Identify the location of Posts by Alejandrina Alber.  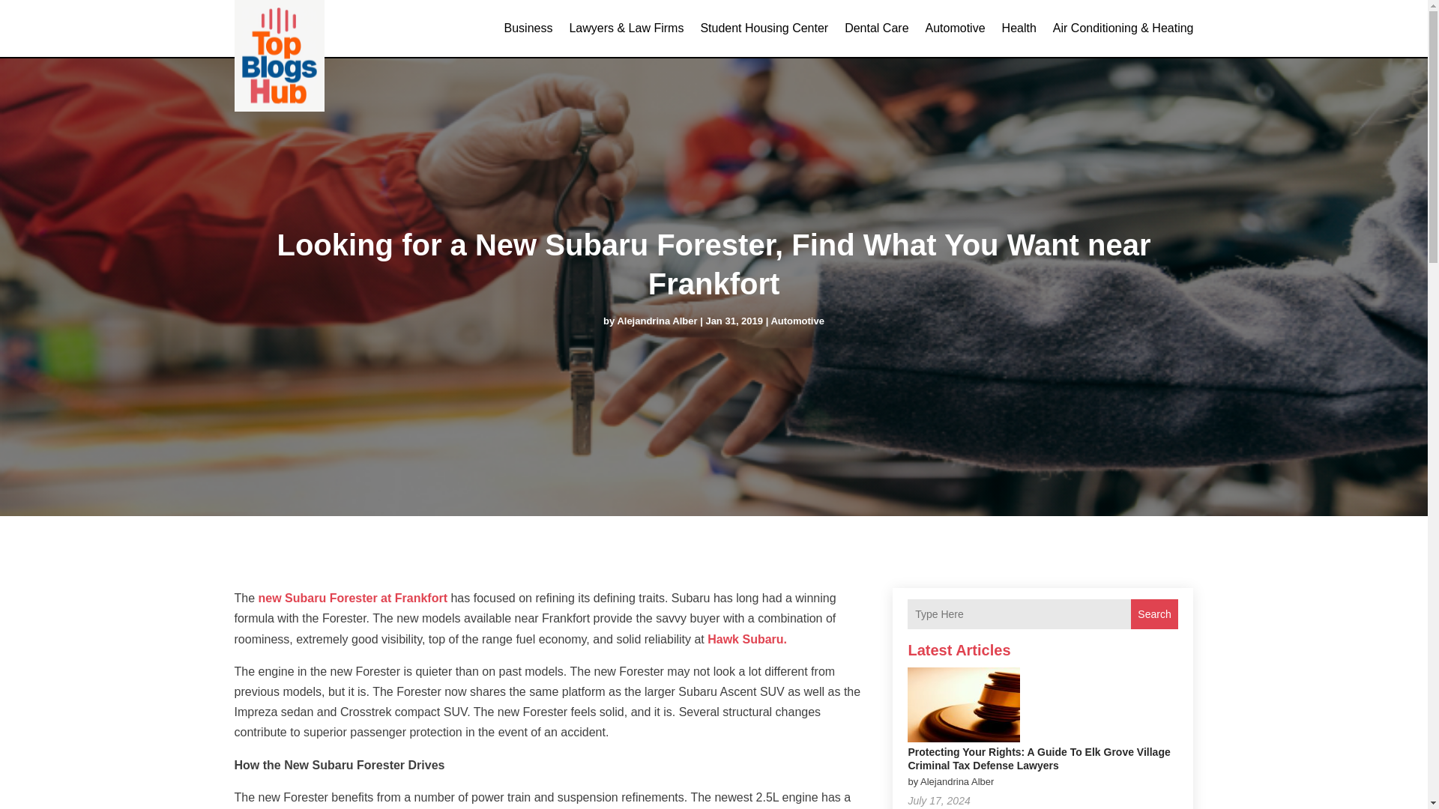
(657, 321).